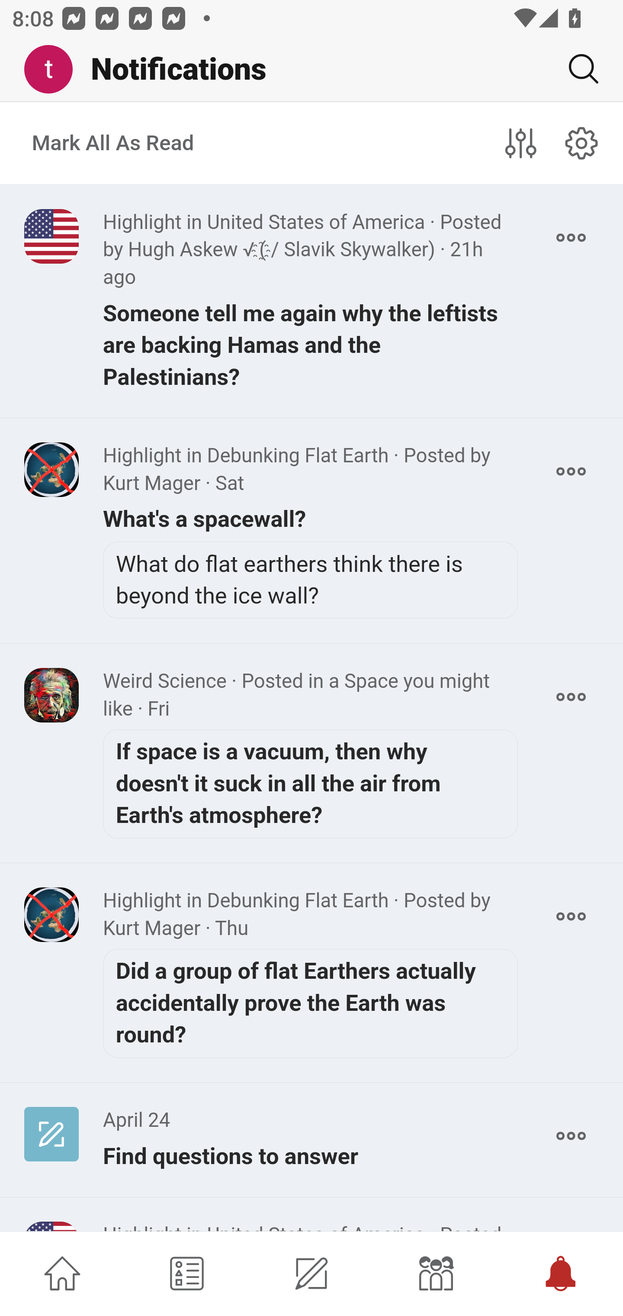 The height and width of the screenshot is (1316, 623). What do you see at coordinates (571, 916) in the screenshot?
I see `More` at bounding box center [571, 916].